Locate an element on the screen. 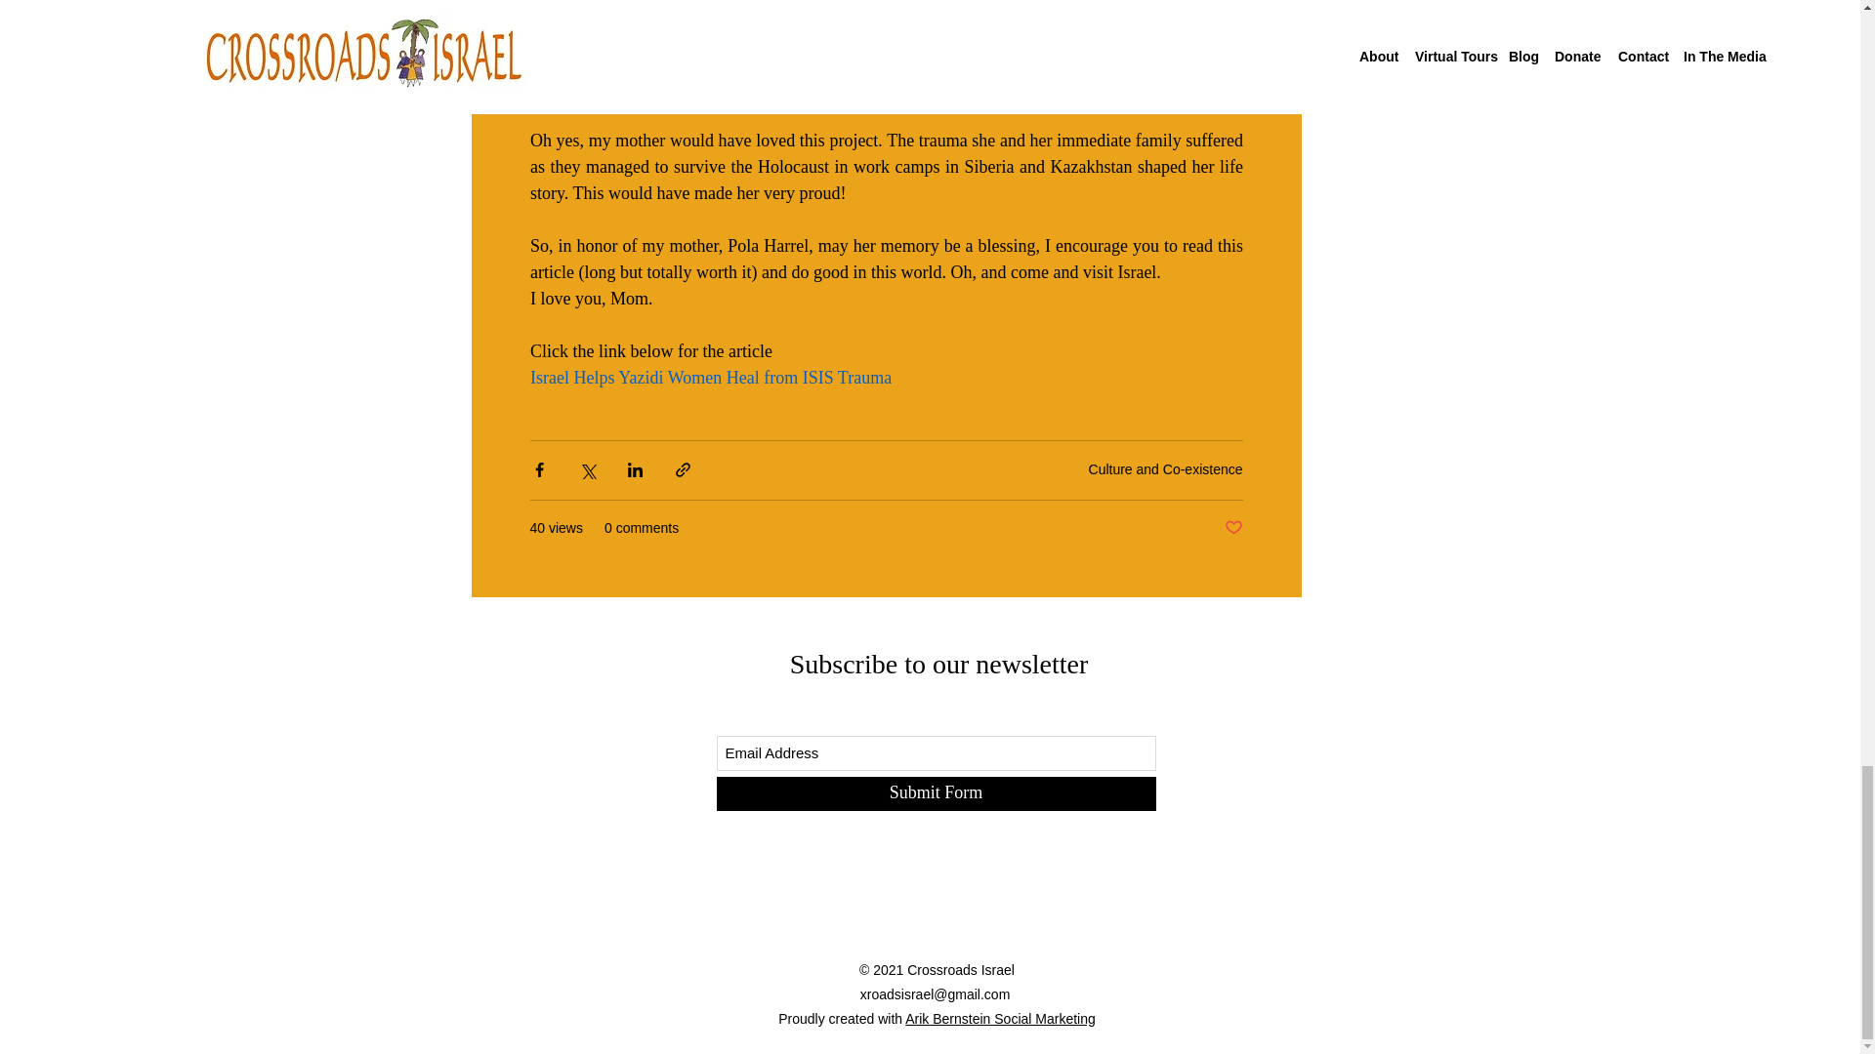  Post not marked as liked is located at coordinates (1232, 527).